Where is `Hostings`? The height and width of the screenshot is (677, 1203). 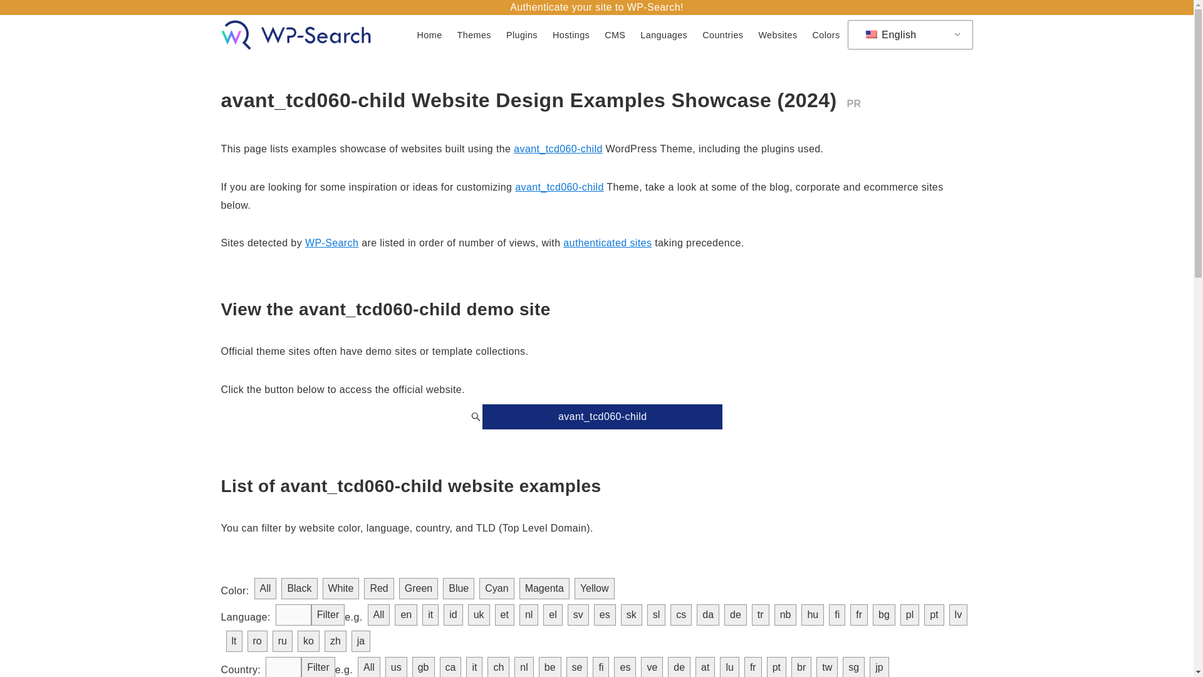
Hostings is located at coordinates (570, 34).